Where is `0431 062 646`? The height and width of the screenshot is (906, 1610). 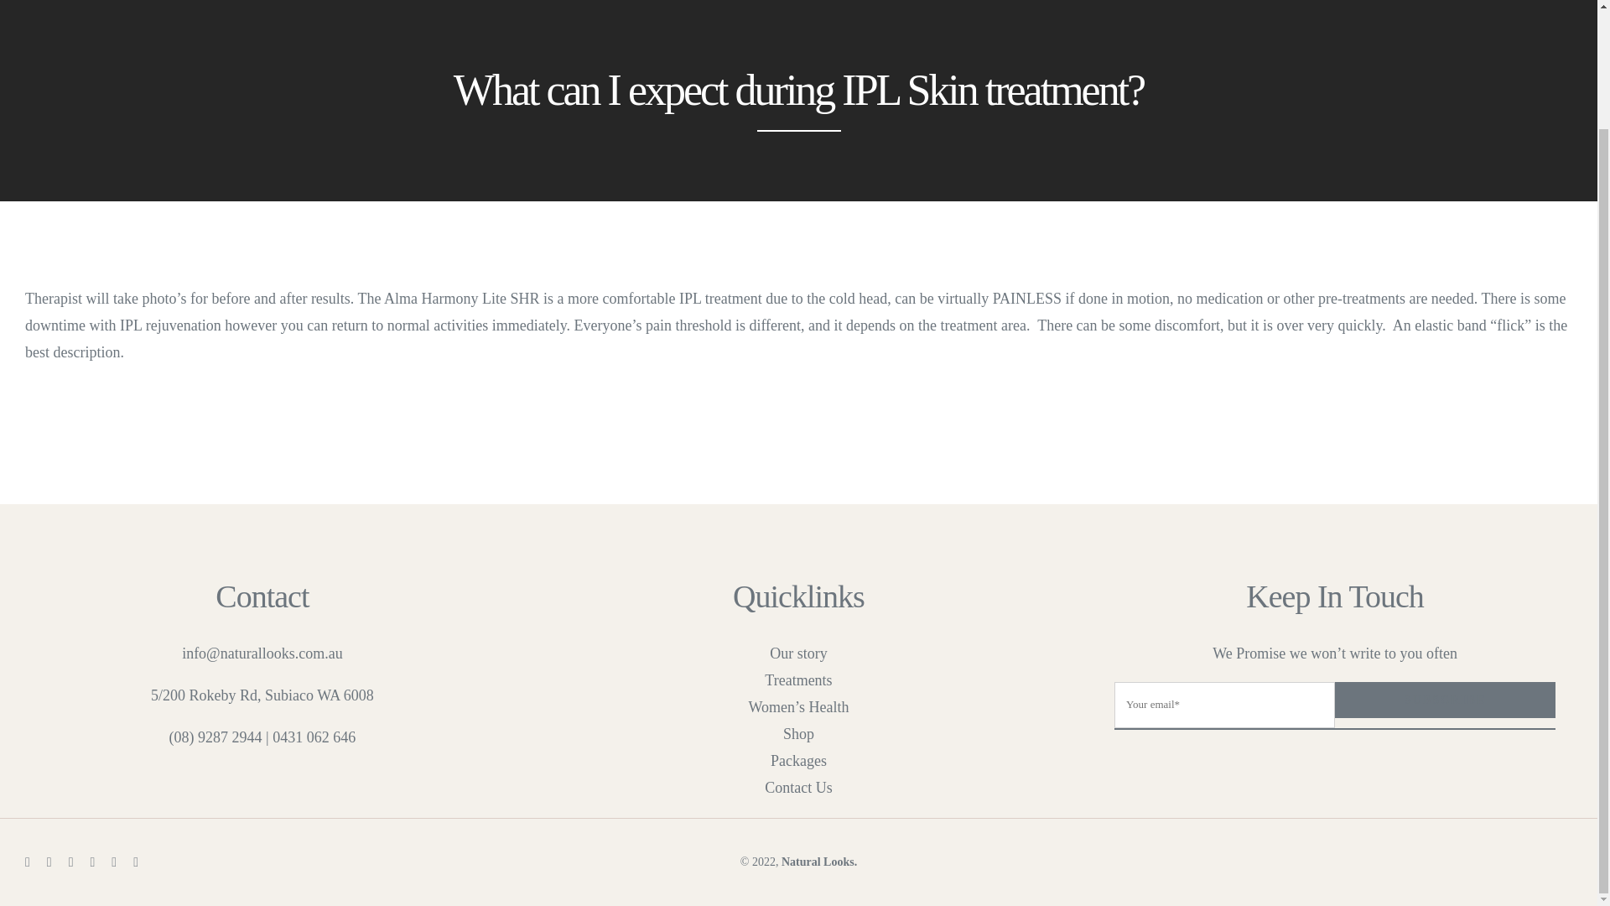
0431 062 646 is located at coordinates (314, 737).